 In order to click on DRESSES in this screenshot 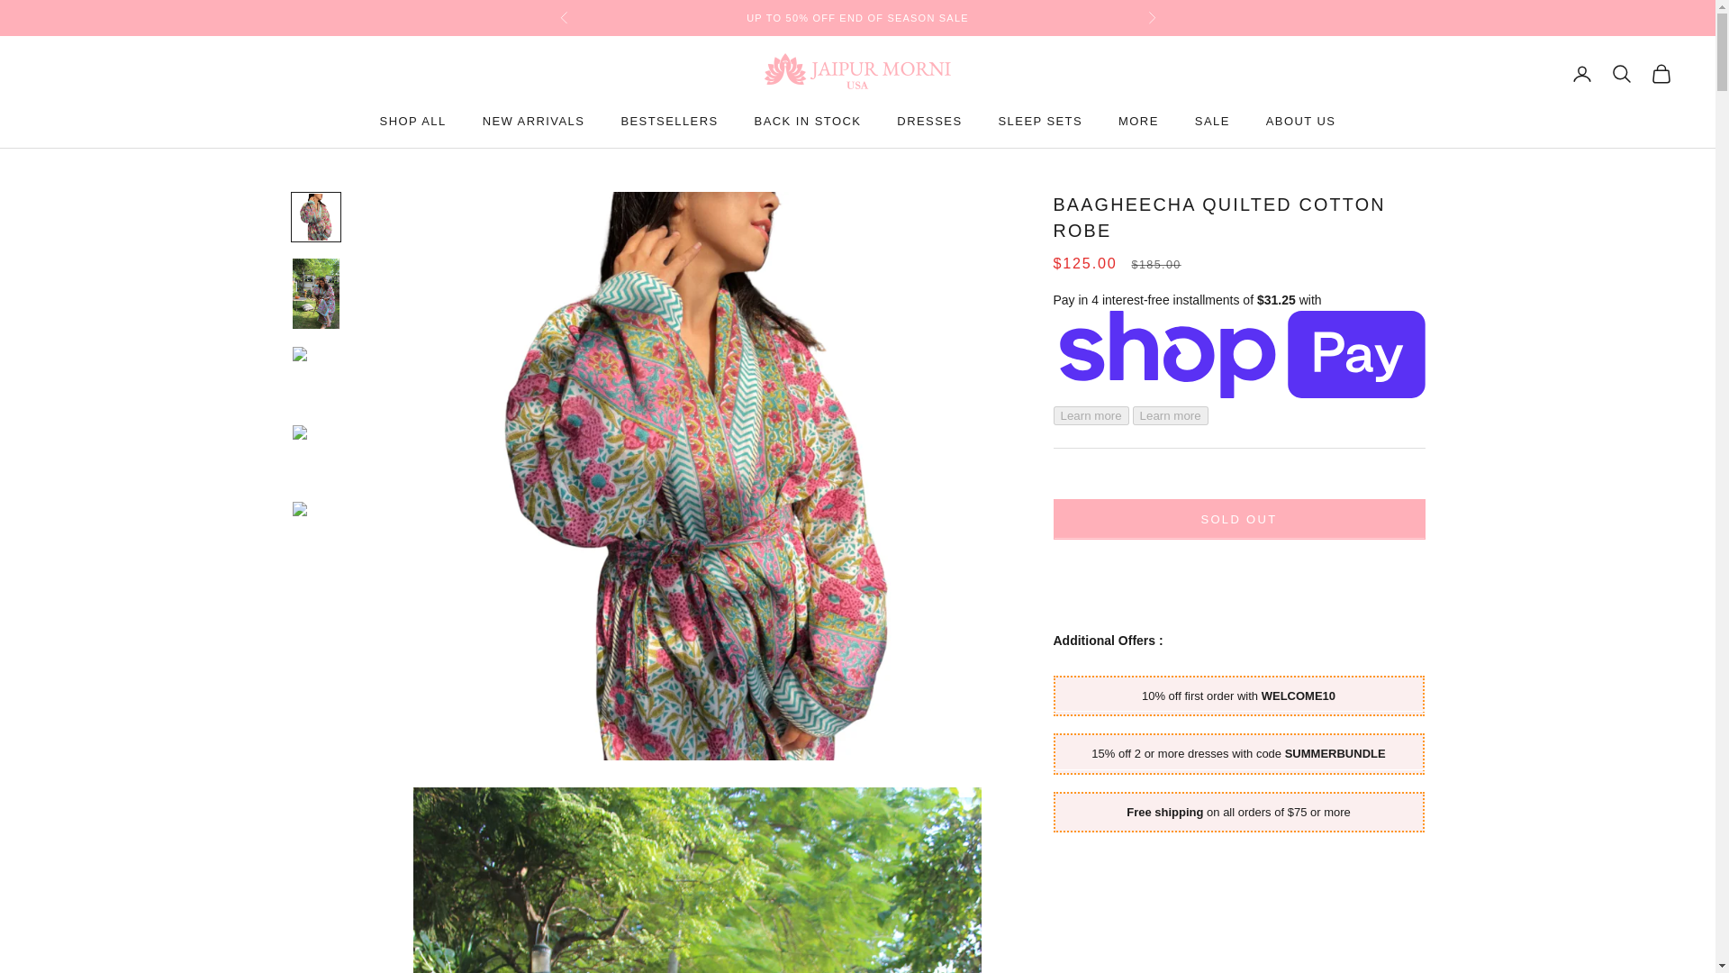, I will do `click(929, 121)`.